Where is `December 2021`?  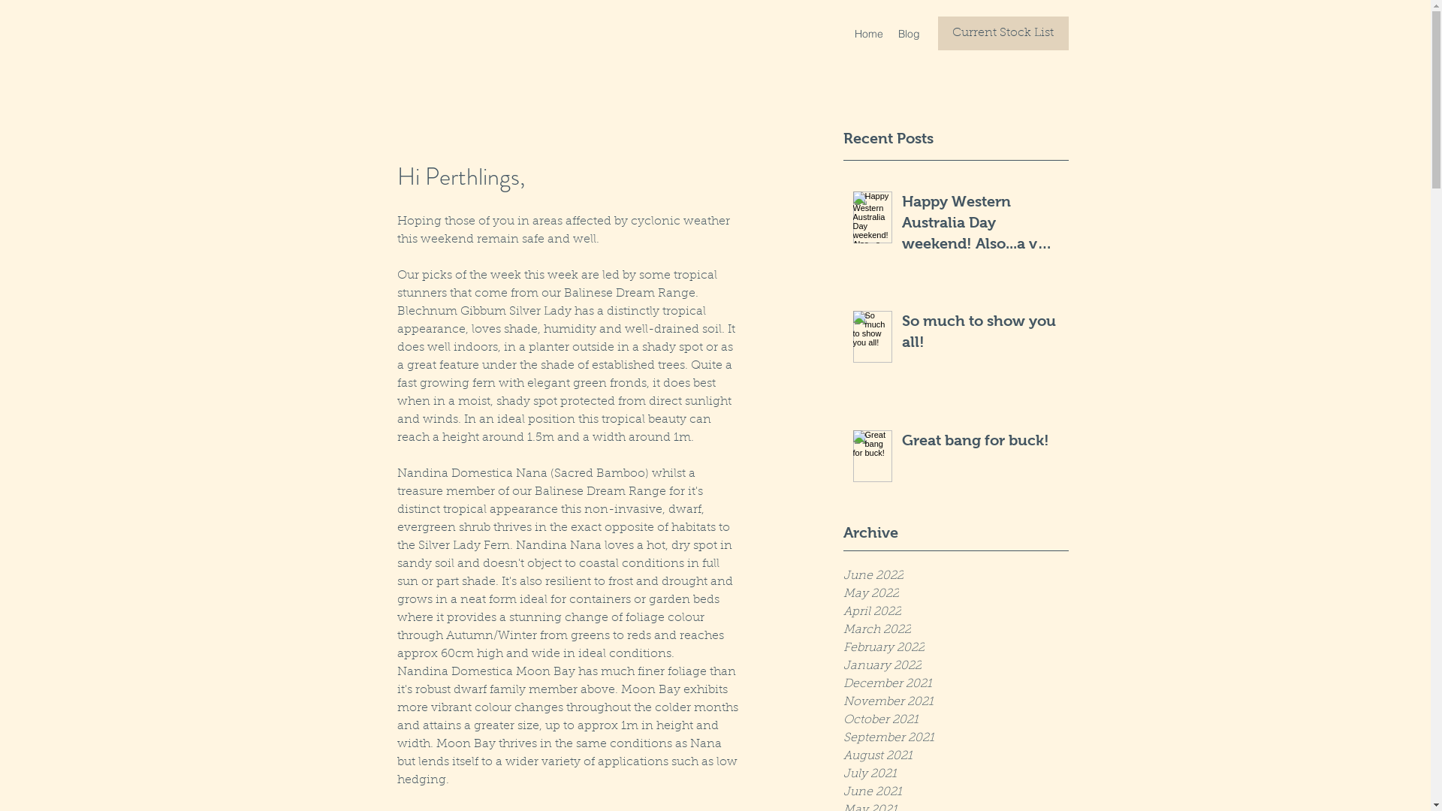 December 2021 is located at coordinates (955, 684).